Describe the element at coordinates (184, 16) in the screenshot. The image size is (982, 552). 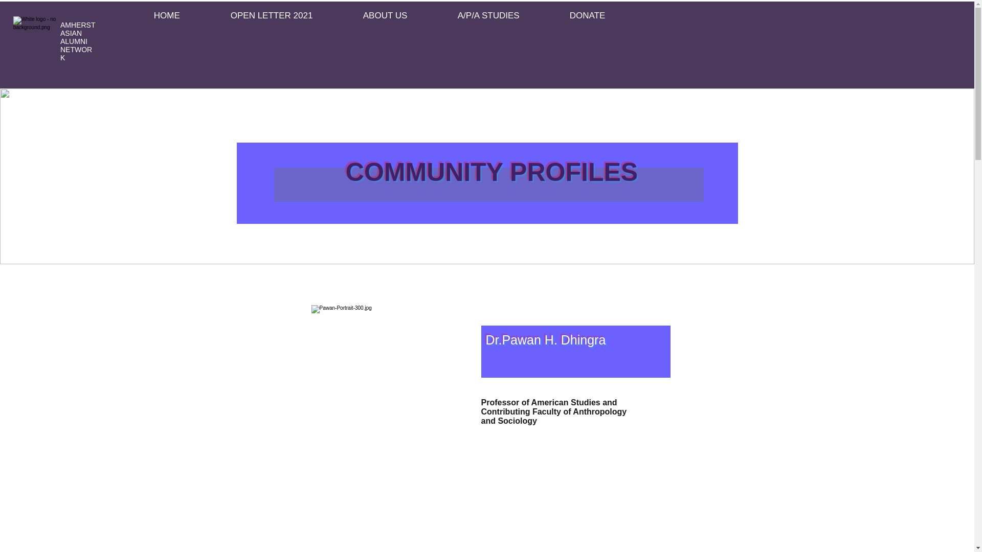
I see `HOME` at that location.